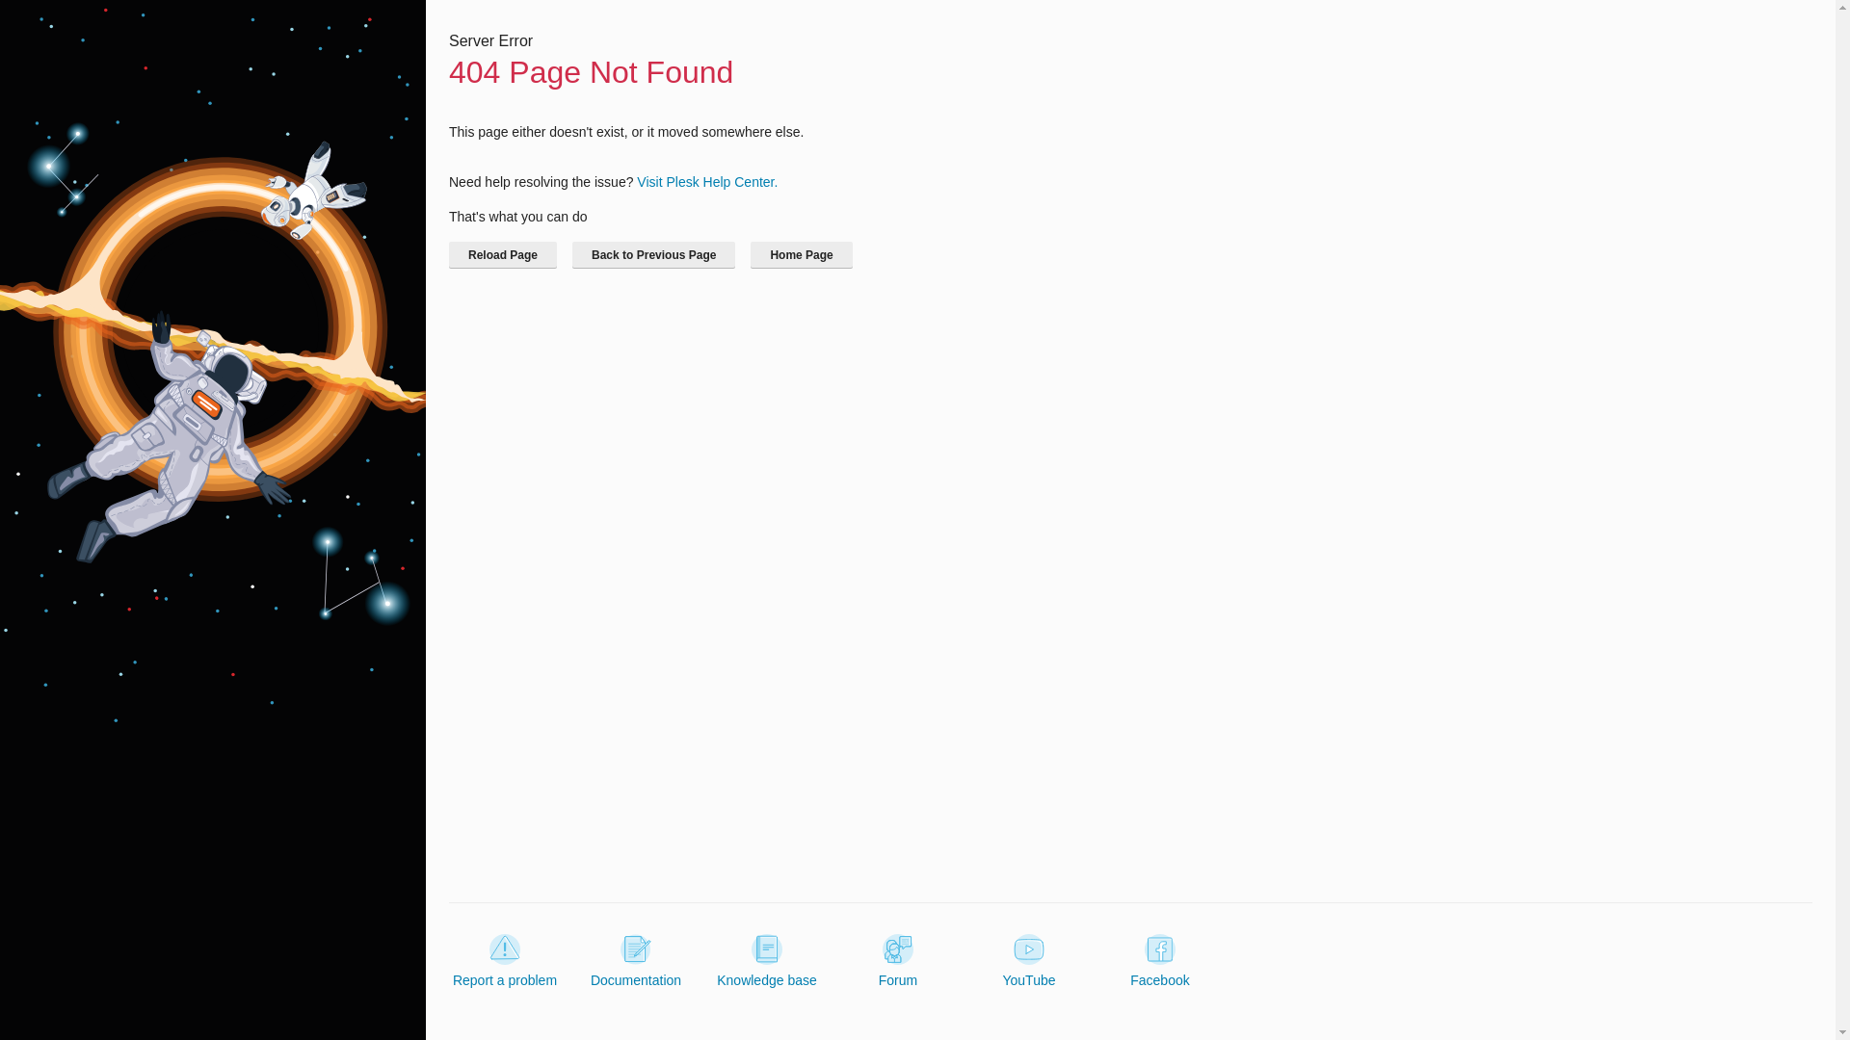 Image resolution: width=1850 pixels, height=1040 pixels. What do you see at coordinates (636, 961) in the screenshot?
I see `Documentation` at bounding box center [636, 961].